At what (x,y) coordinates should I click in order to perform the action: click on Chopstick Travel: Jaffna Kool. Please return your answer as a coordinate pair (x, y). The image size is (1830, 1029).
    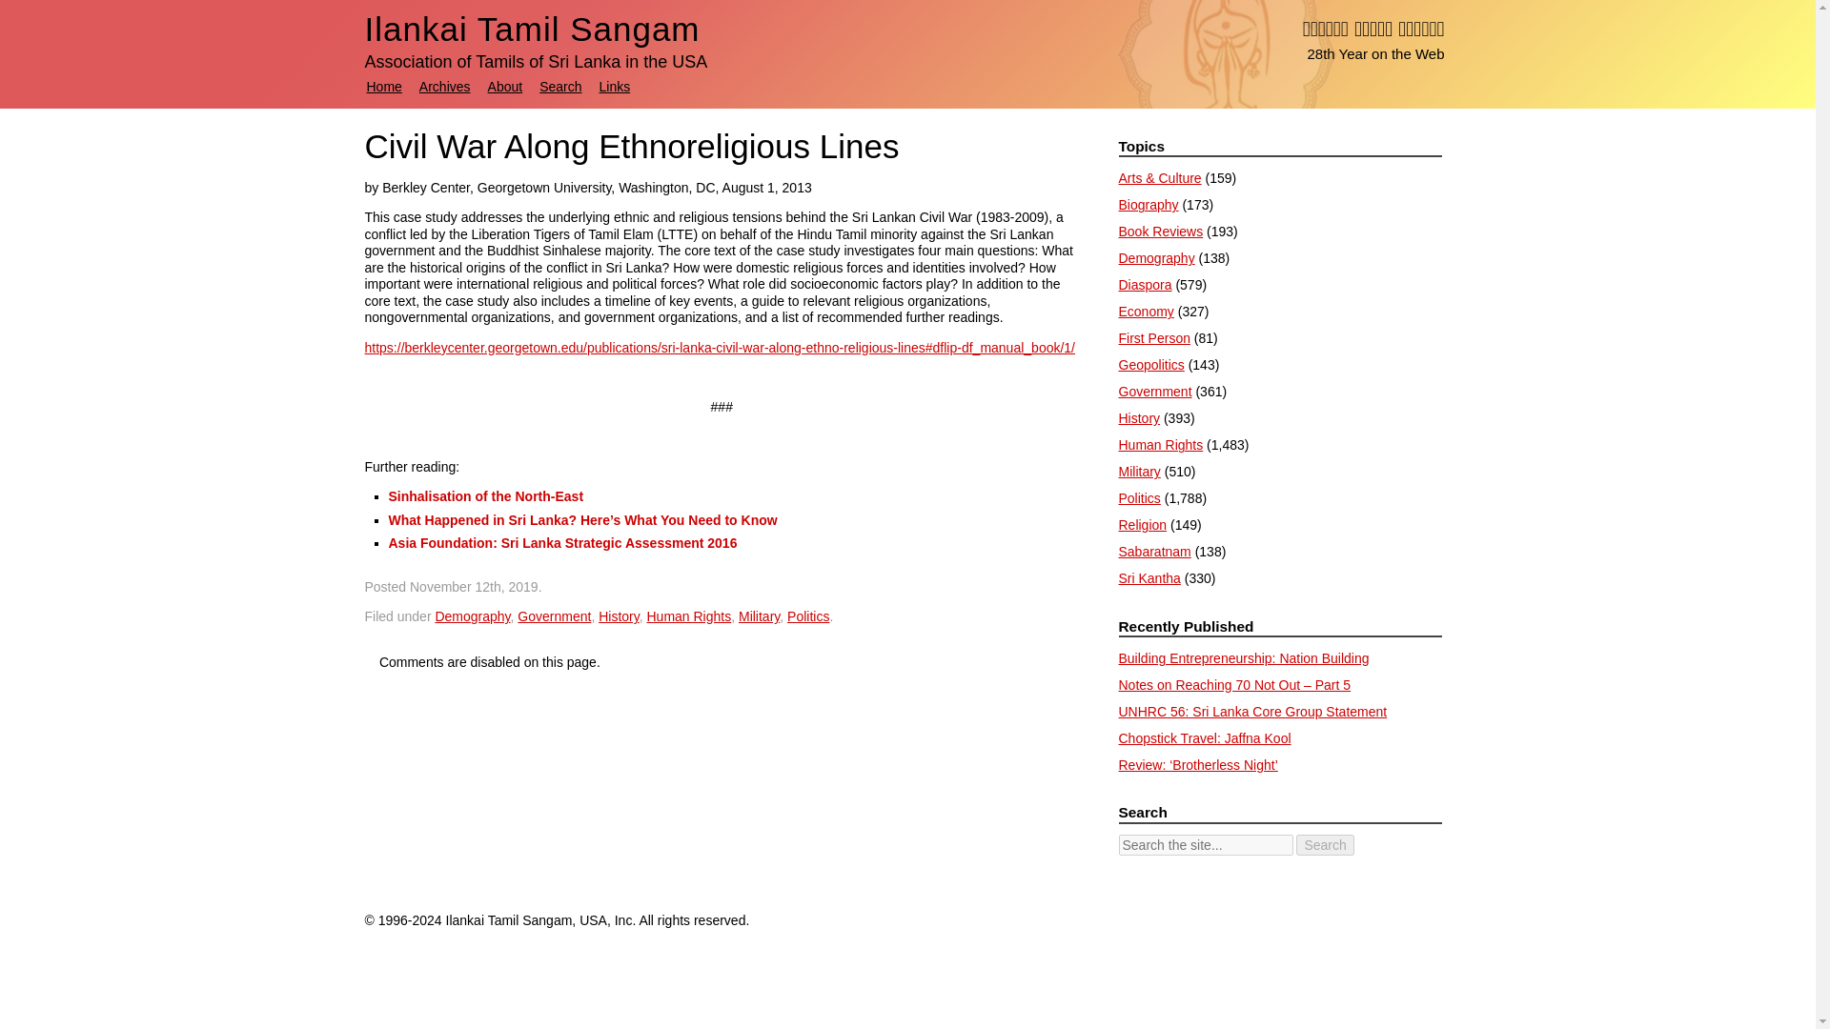
    Looking at the image, I should click on (1205, 737).